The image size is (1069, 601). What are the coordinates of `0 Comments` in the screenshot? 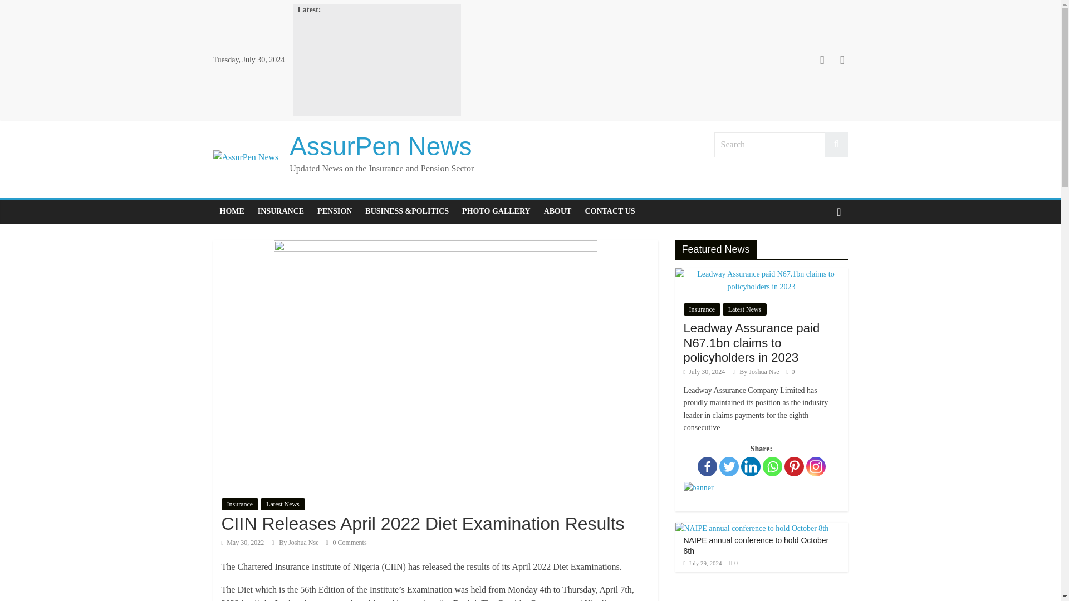 It's located at (346, 542).